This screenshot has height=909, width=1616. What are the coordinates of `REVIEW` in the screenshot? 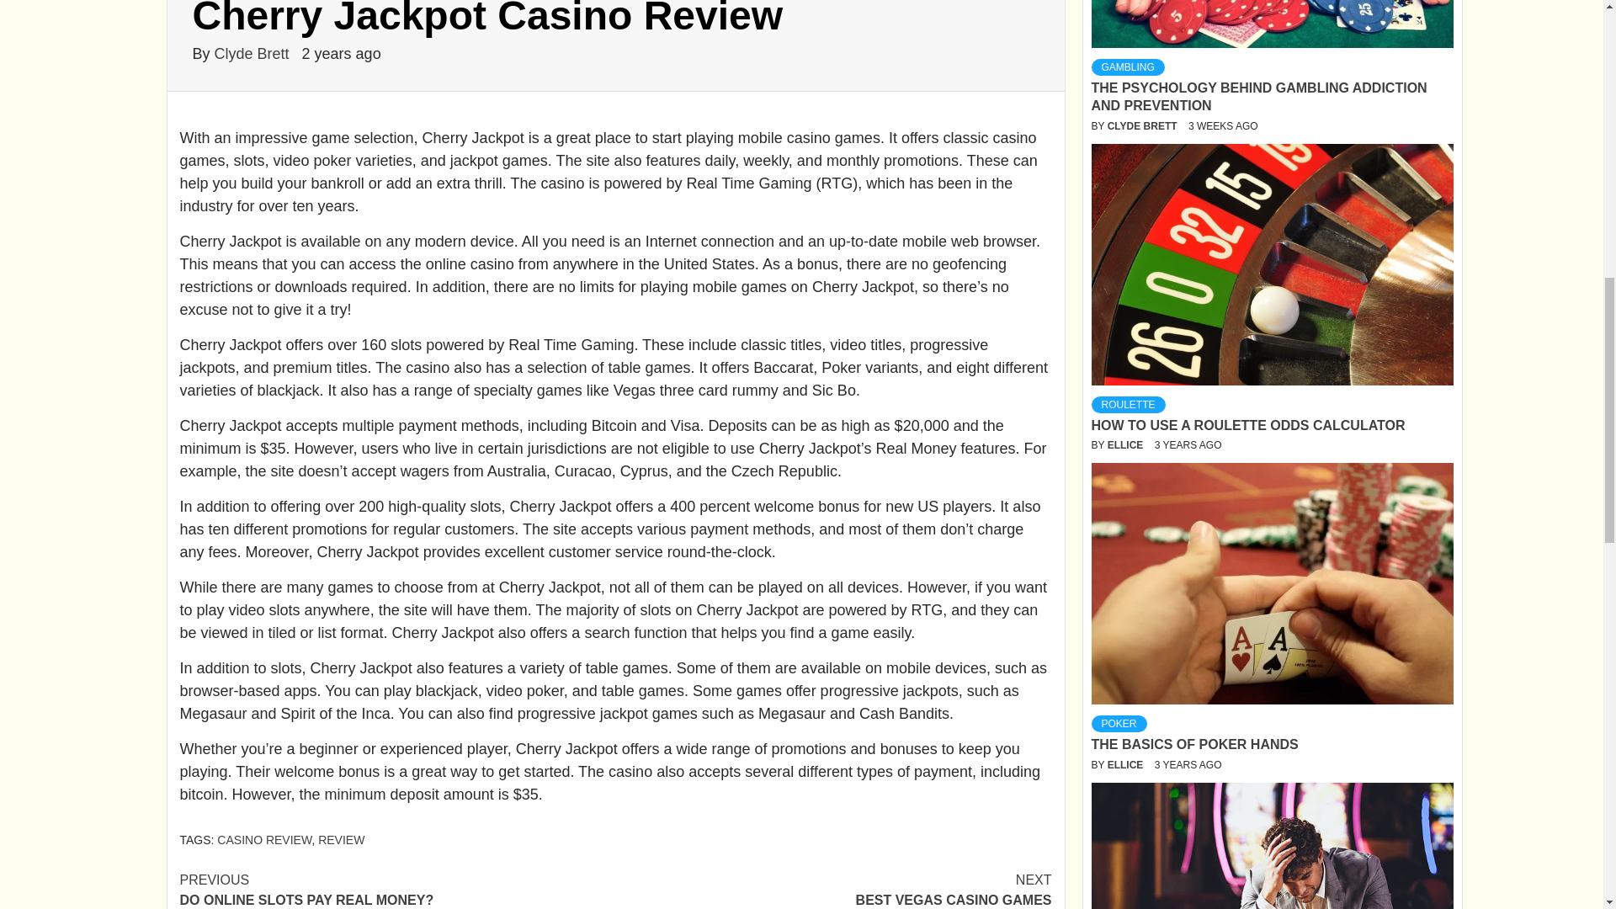 It's located at (342, 840).